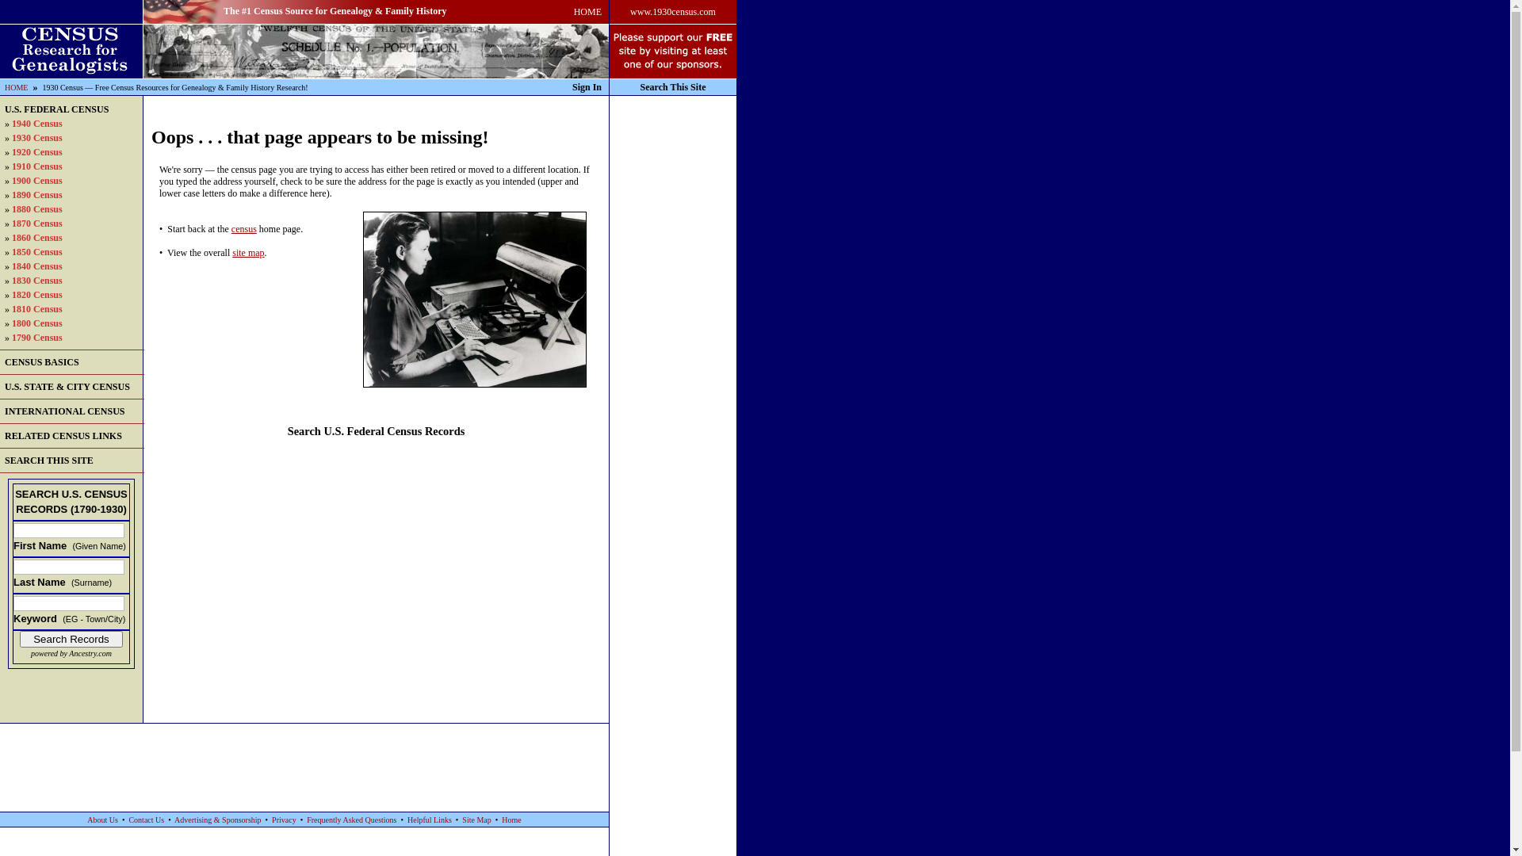 The image size is (1522, 856). Describe the element at coordinates (37, 138) in the screenshot. I see `1930 Census` at that location.